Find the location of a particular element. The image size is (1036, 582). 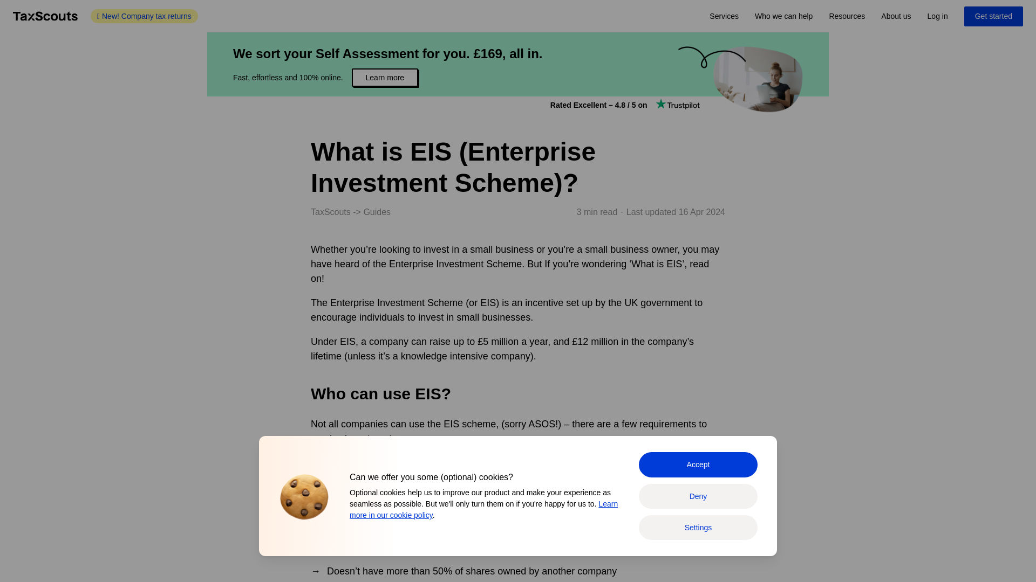

Resources is located at coordinates (847, 16).